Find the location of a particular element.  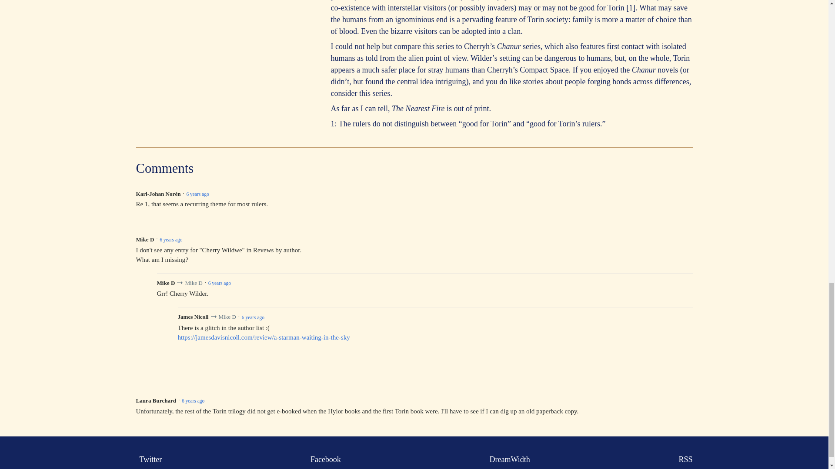

DreamWidth is located at coordinates (508, 459).